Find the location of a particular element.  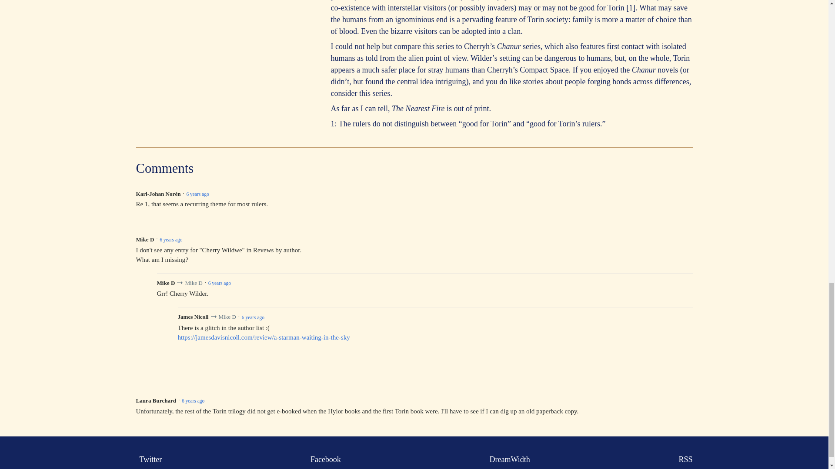

DreamWidth is located at coordinates (508, 459).